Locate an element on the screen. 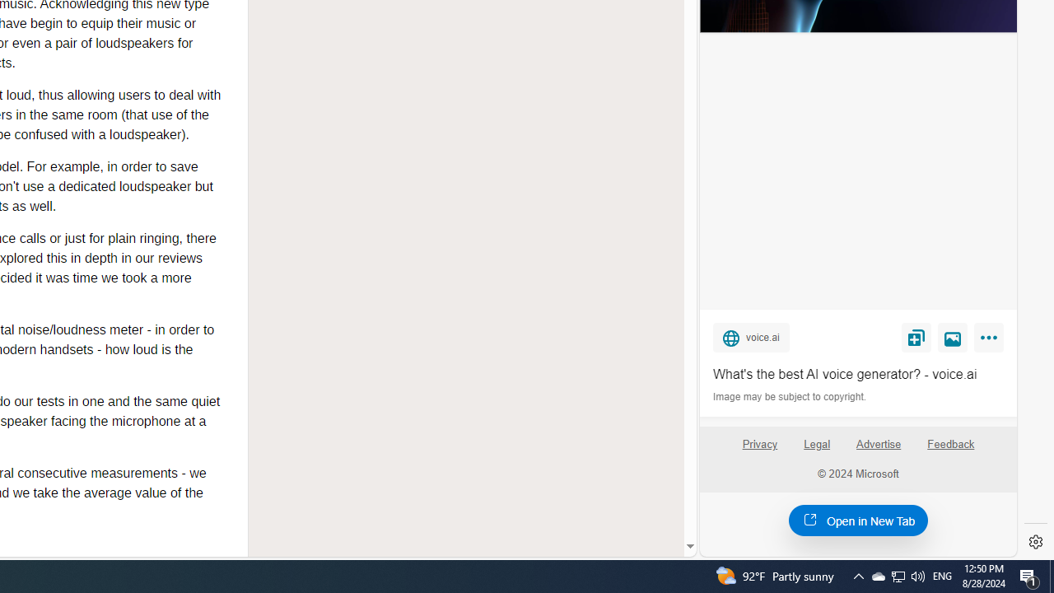  Privacy is located at coordinates (759, 451).